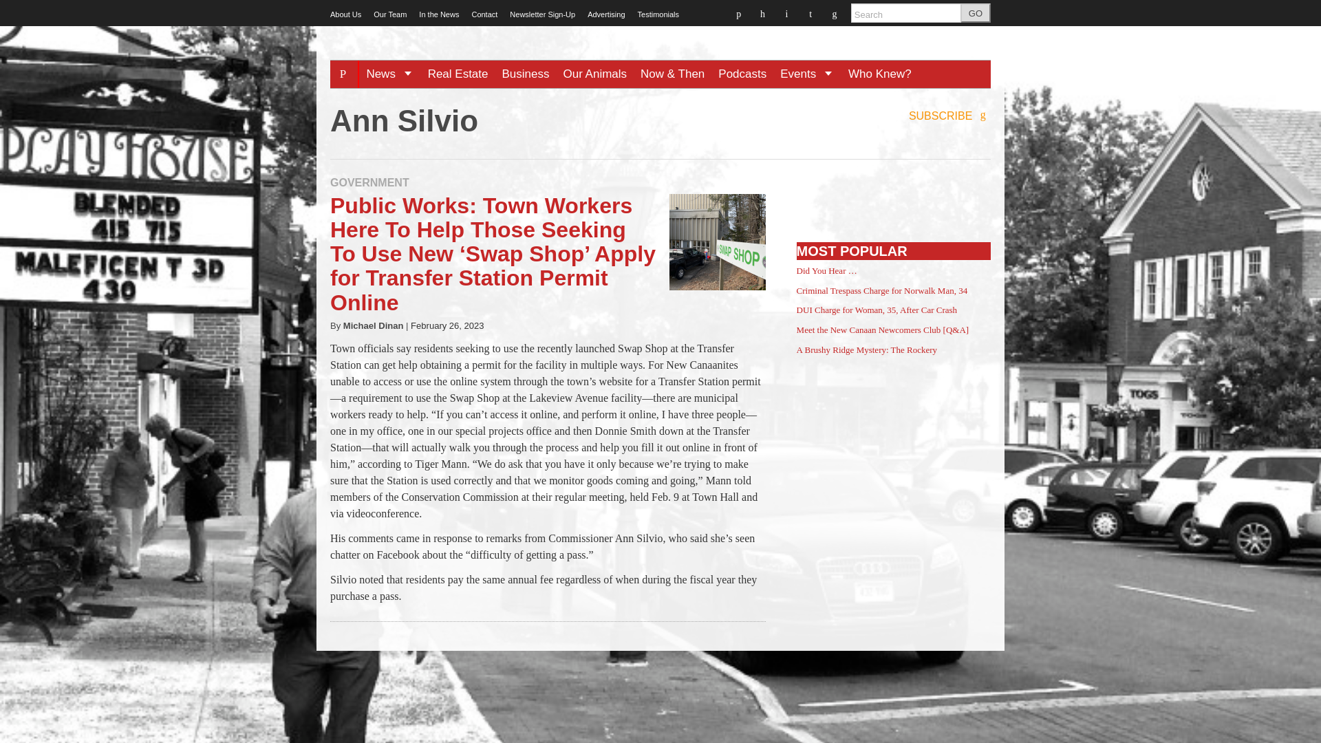  What do you see at coordinates (542, 14) in the screenshot?
I see `Newsletter Sign-Up` at bounding box center [542, 14].